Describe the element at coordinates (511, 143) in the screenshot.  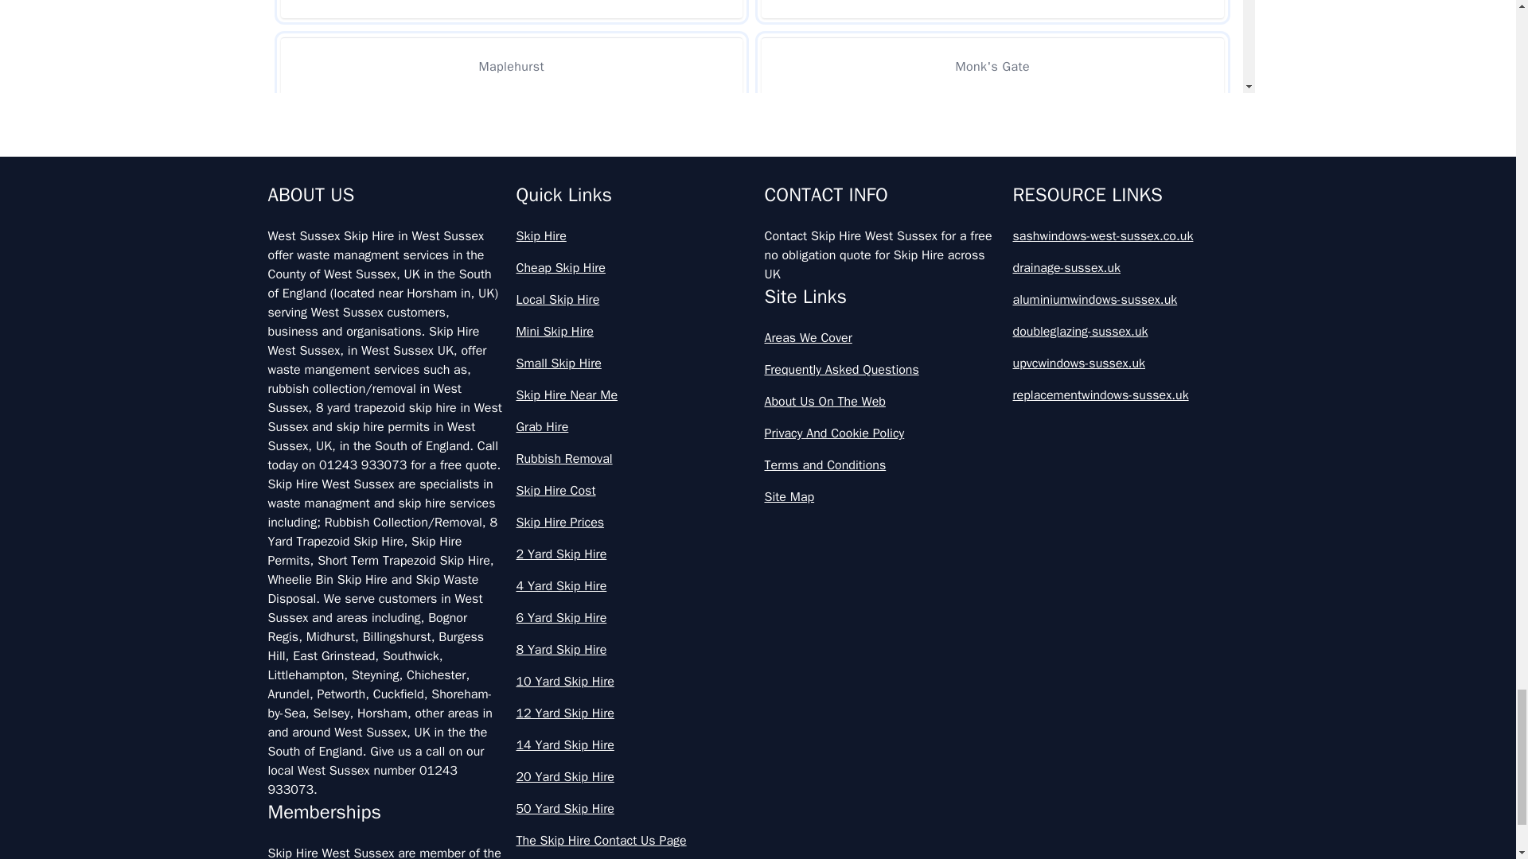
I see `New Town` at that location.